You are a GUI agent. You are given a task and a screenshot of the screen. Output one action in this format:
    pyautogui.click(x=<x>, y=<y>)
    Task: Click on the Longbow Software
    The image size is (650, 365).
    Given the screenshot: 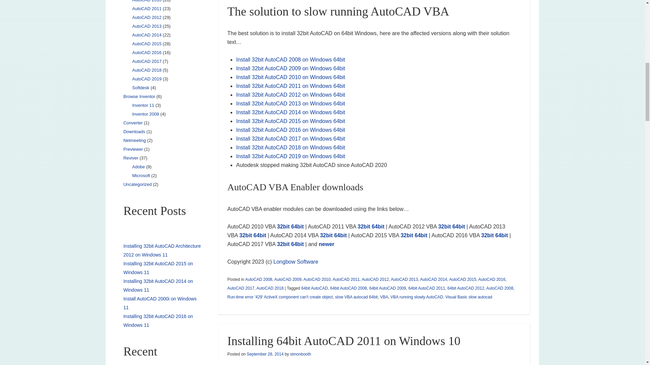 What is the action you would take?
    pyautogui.click(x=296, y=262)
    